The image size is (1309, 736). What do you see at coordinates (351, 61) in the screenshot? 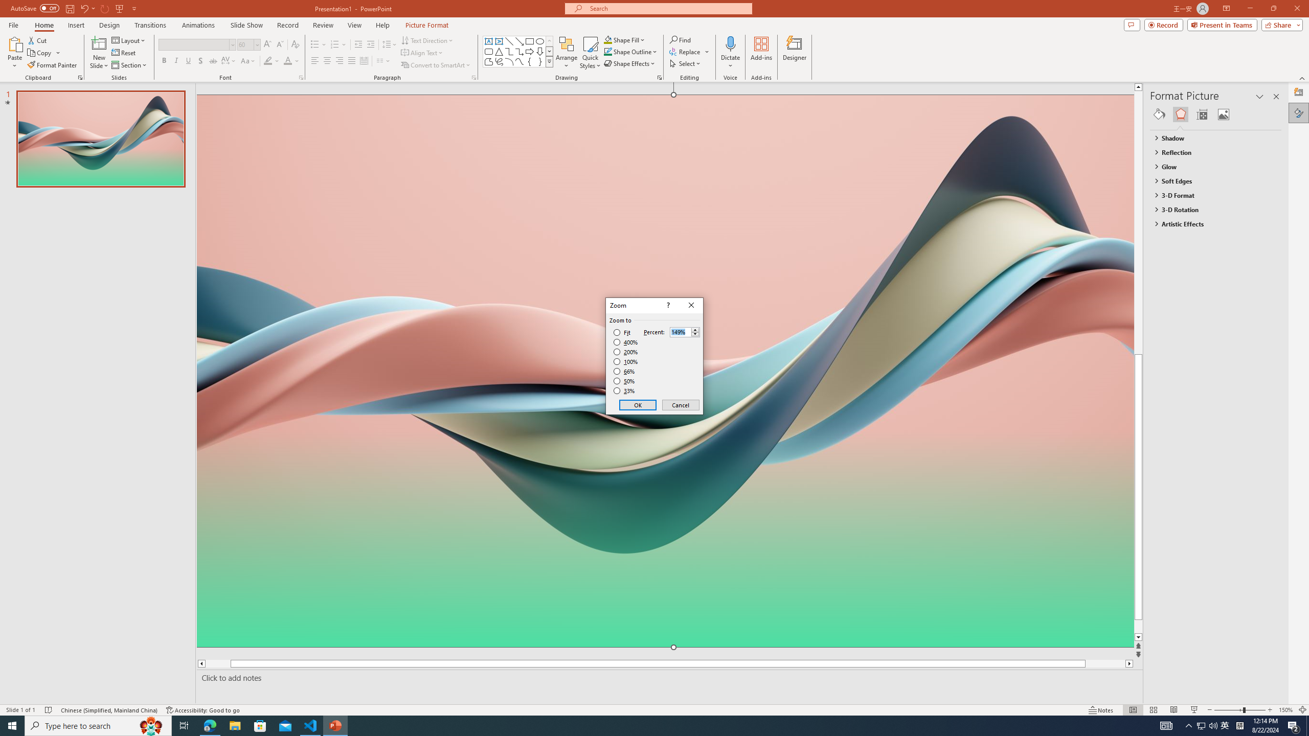
I see `Justify` at bounding box center [351, 61].